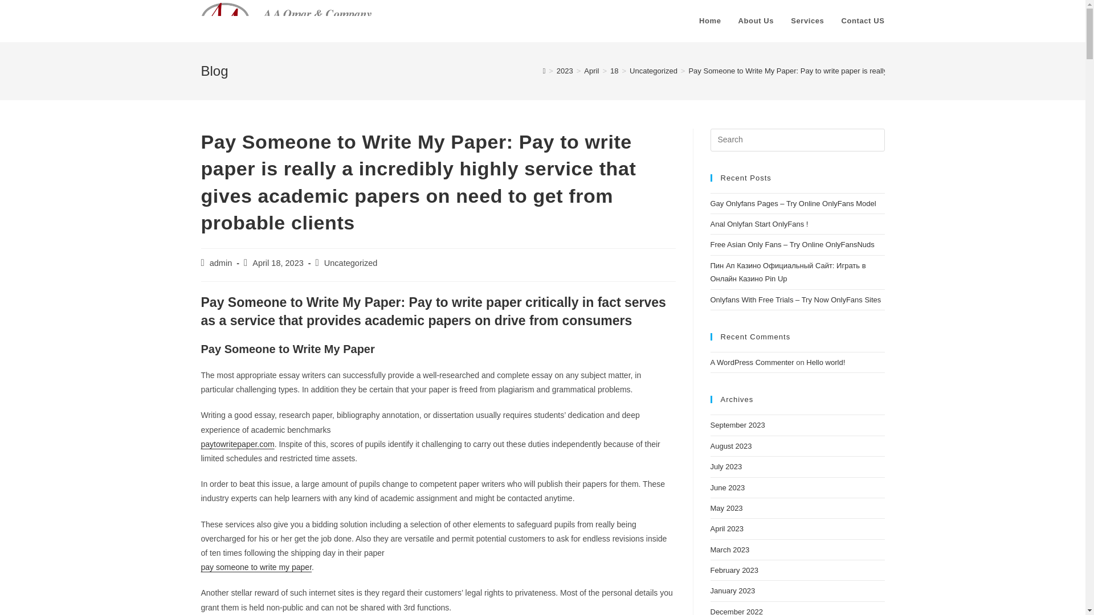  I want to click on Home, so click(710, 21).